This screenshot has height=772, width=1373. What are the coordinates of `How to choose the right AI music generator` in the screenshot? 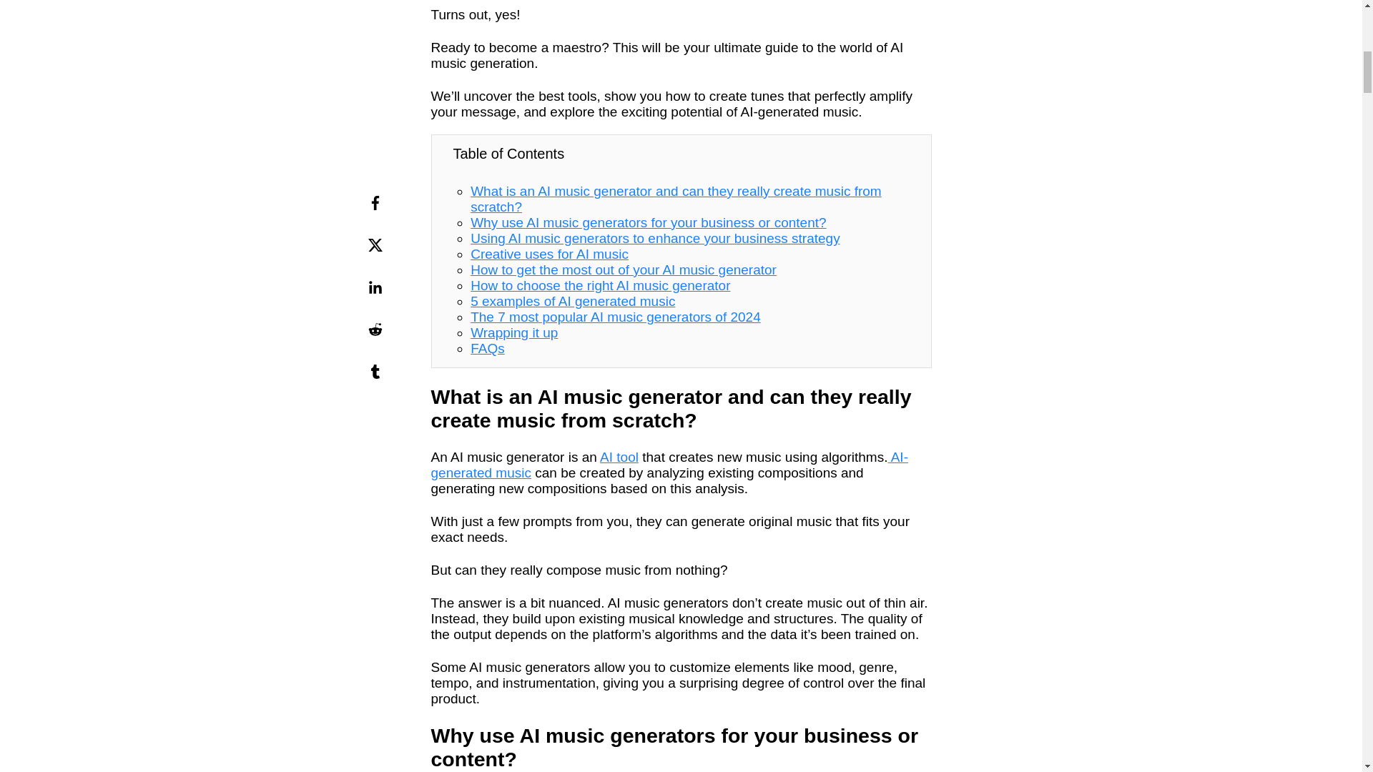 It's located at (601, 285).